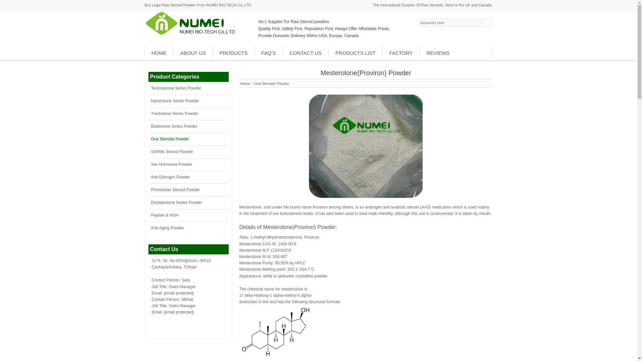 The width and height of the screenshot is (642, 361). I want to click on HOME, so click(159, 53).